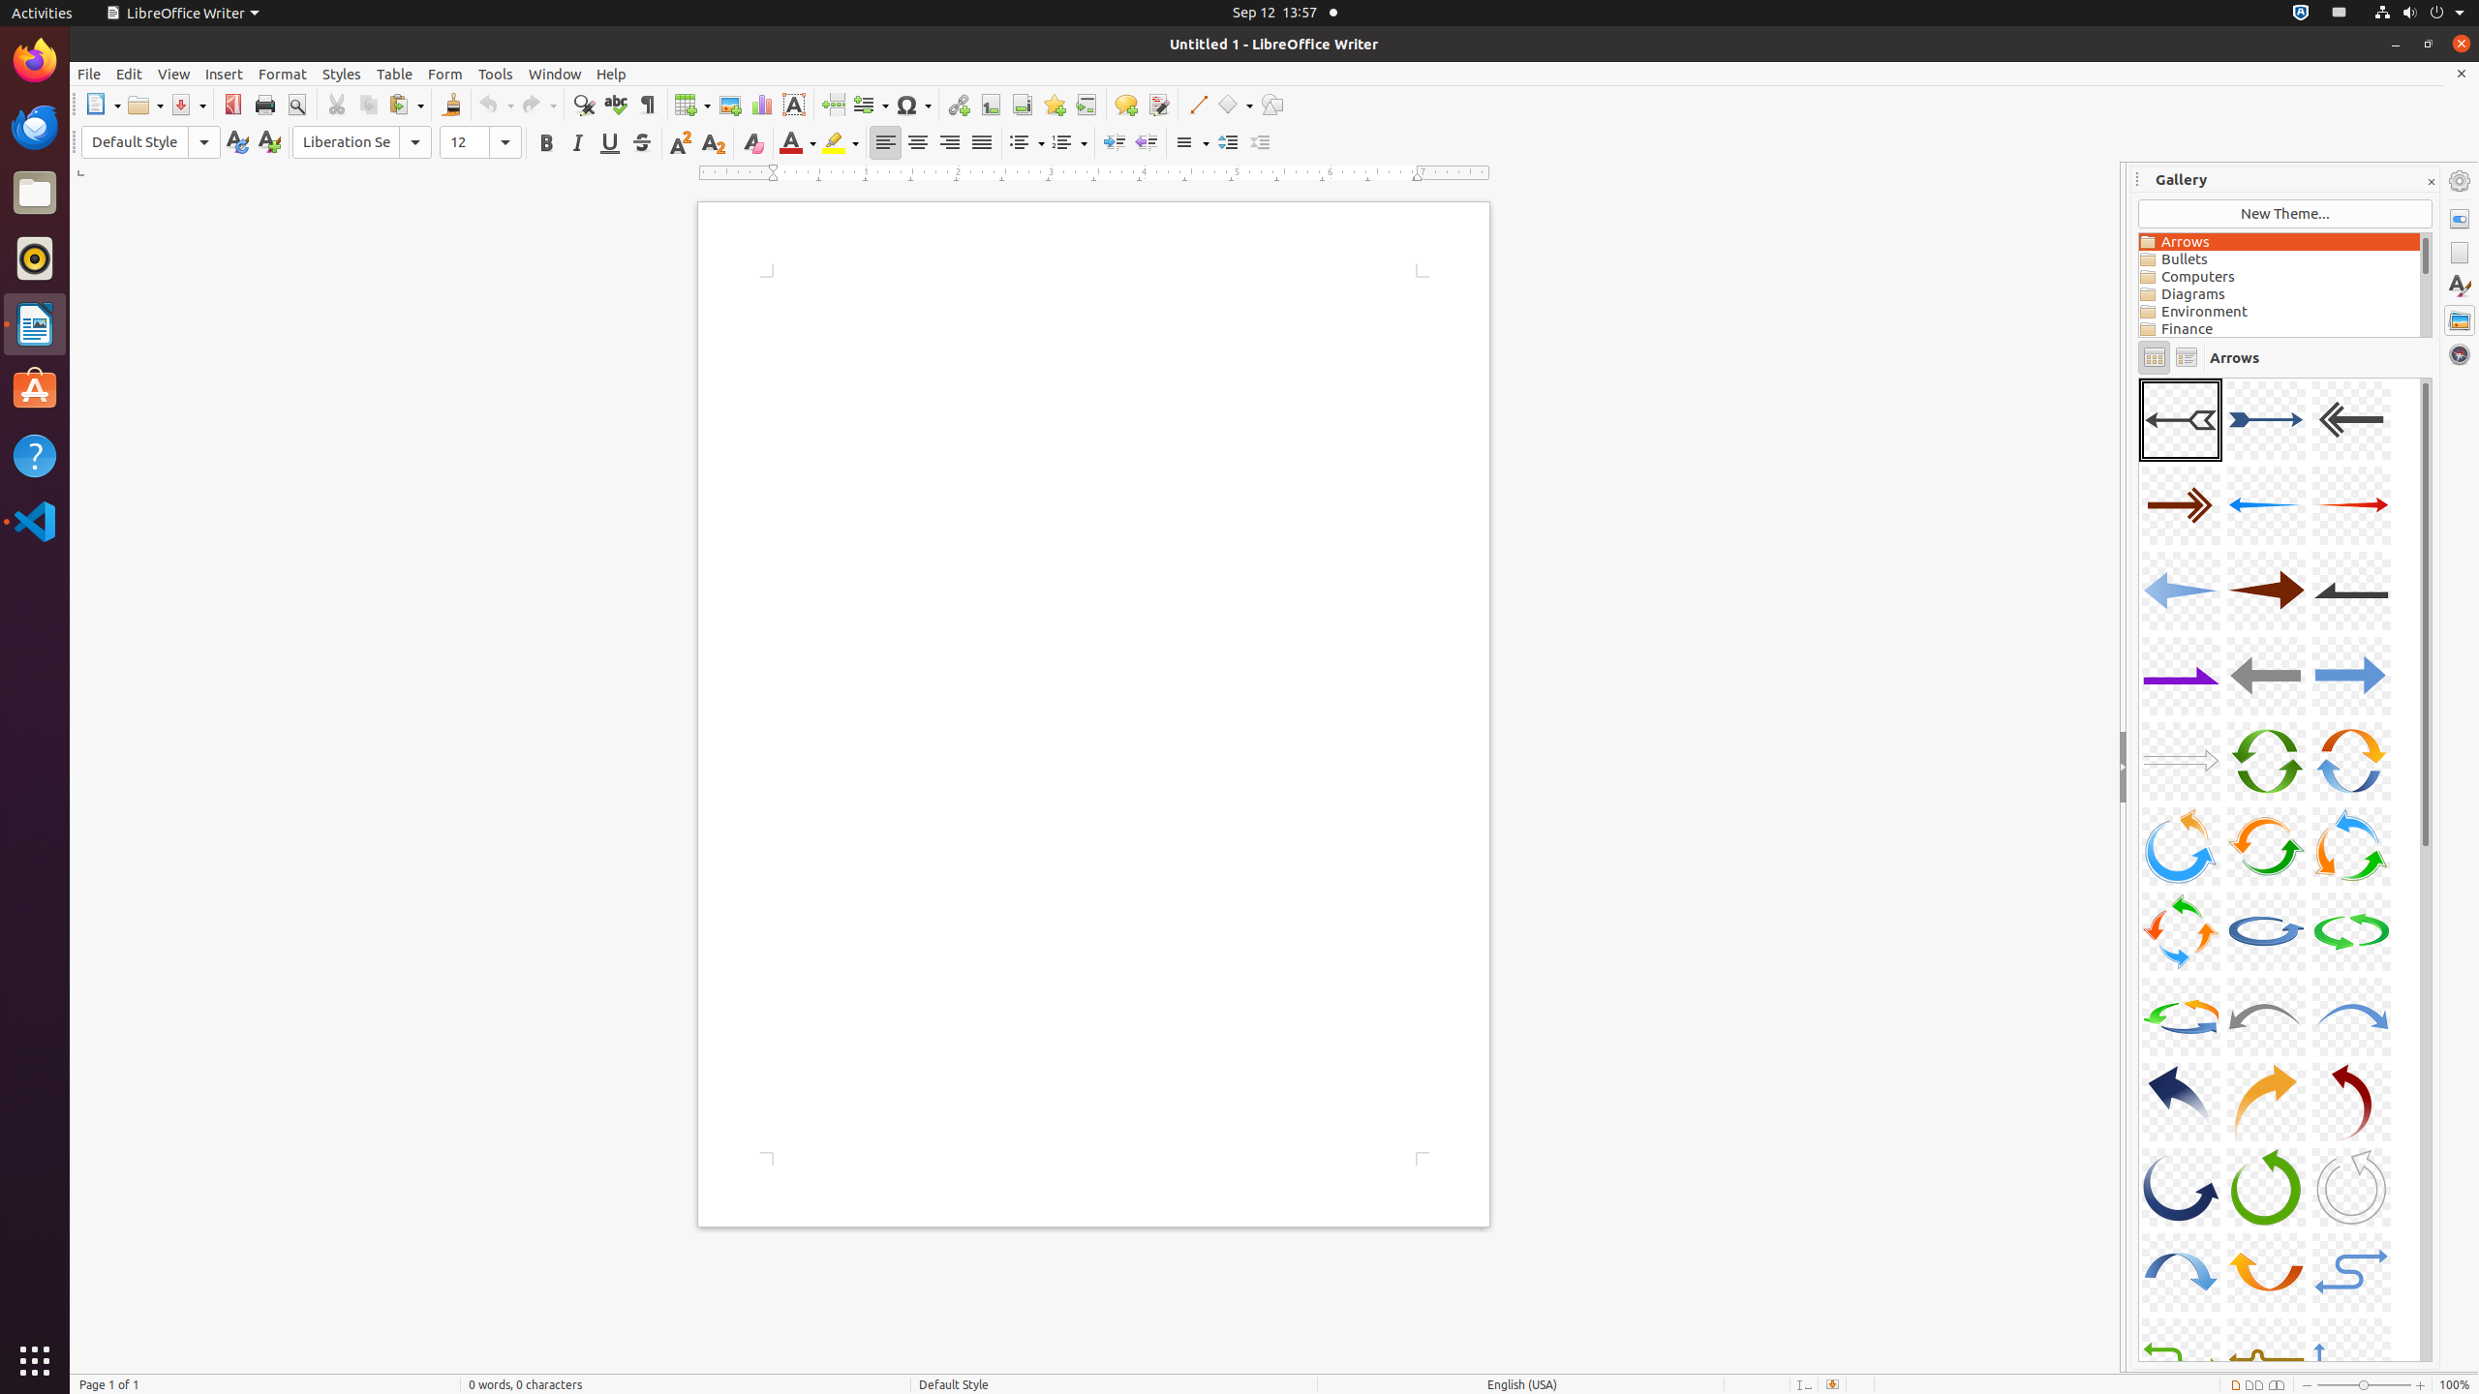  Describe the element at coordinates (480, 142) in the screenshot. I see `Font Size` at that location.